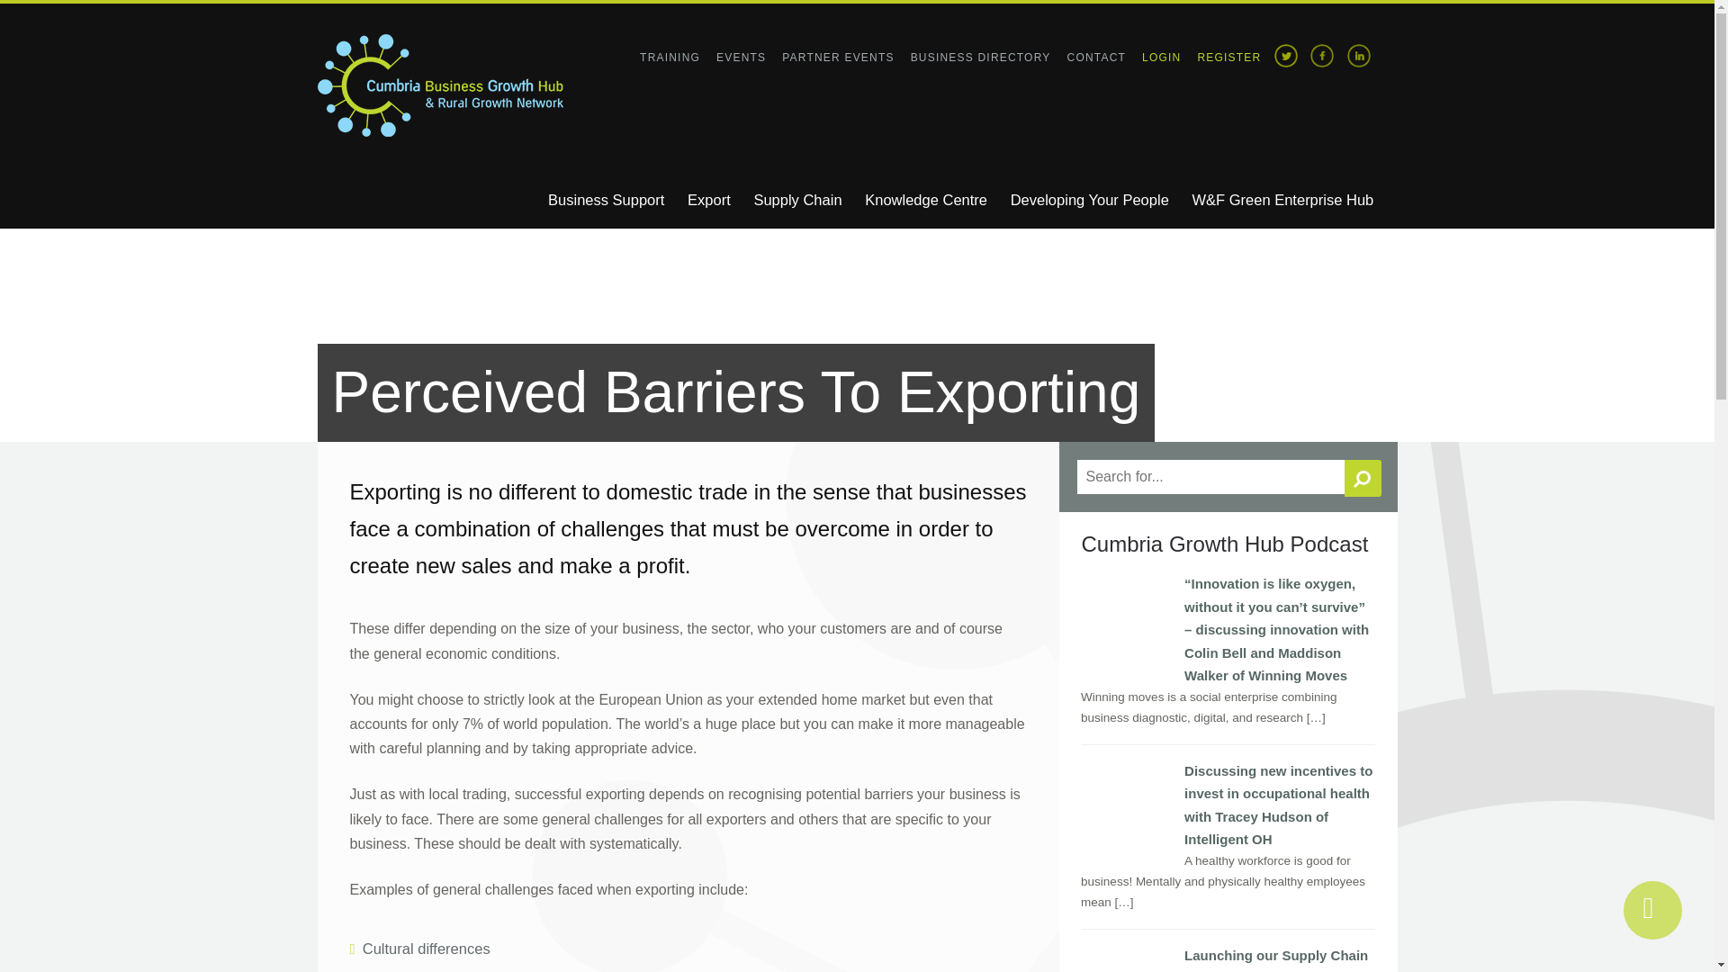  Describe the element at coordinates (1126, 959) in the screenshot. I see `Launching our Supply Chain Programme with Martyn Staveley` at that location.